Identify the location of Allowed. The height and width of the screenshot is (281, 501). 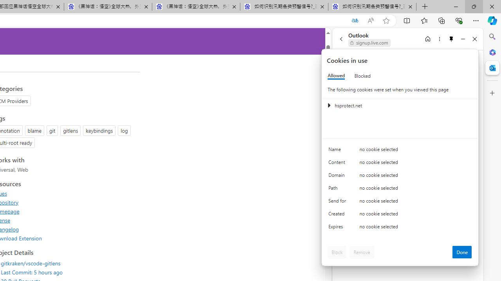
(336, 76).